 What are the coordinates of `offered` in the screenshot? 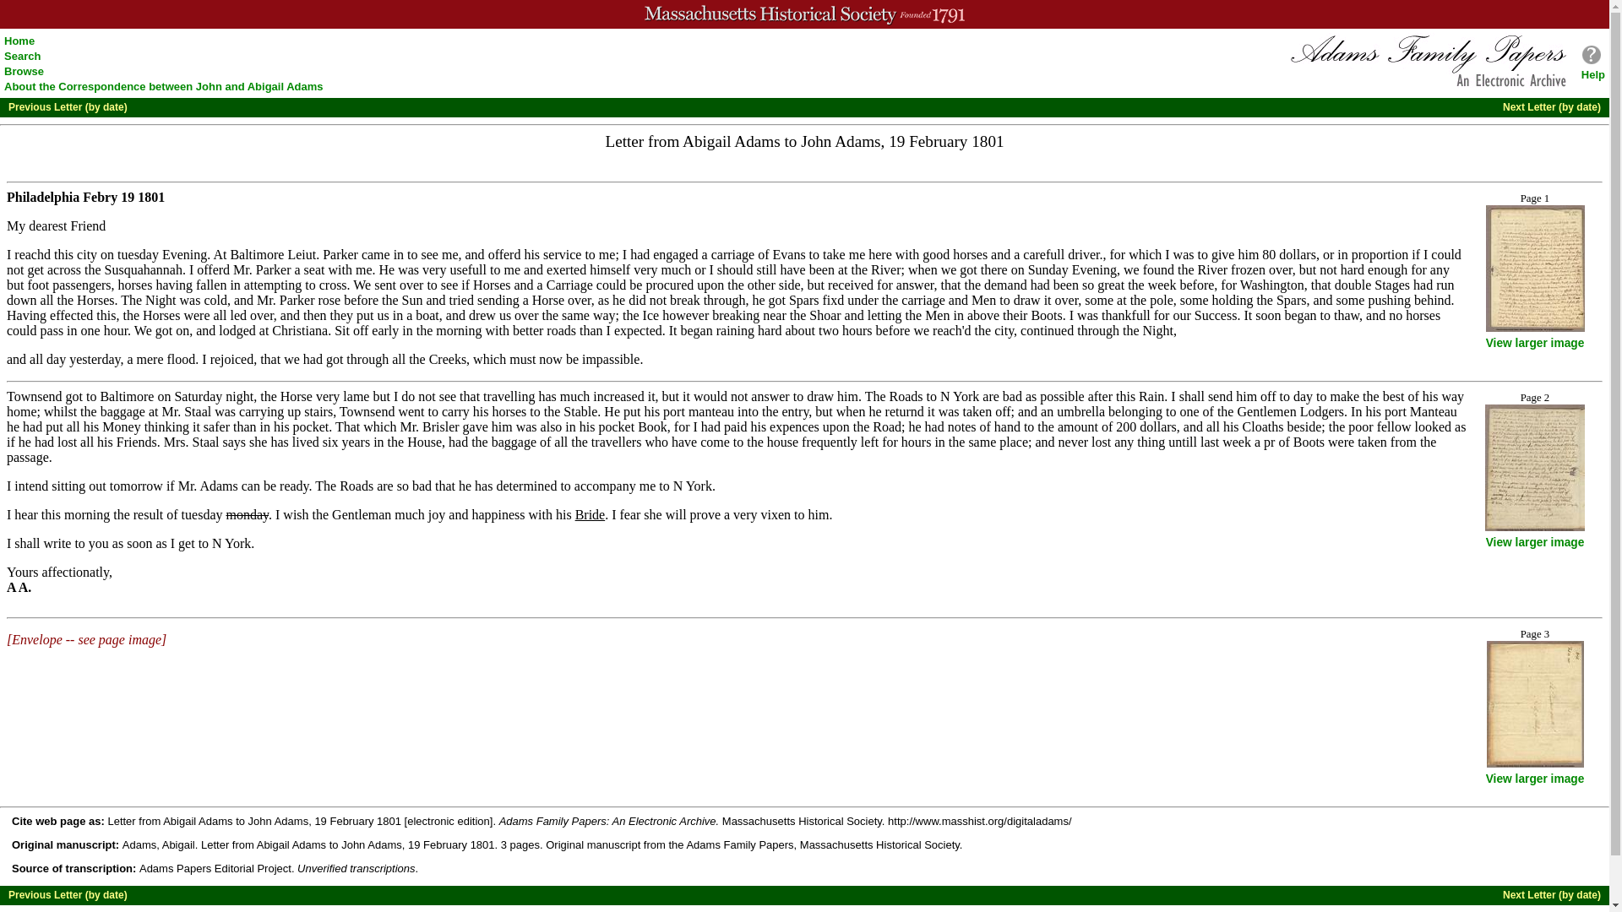 It's located at (213, 270).